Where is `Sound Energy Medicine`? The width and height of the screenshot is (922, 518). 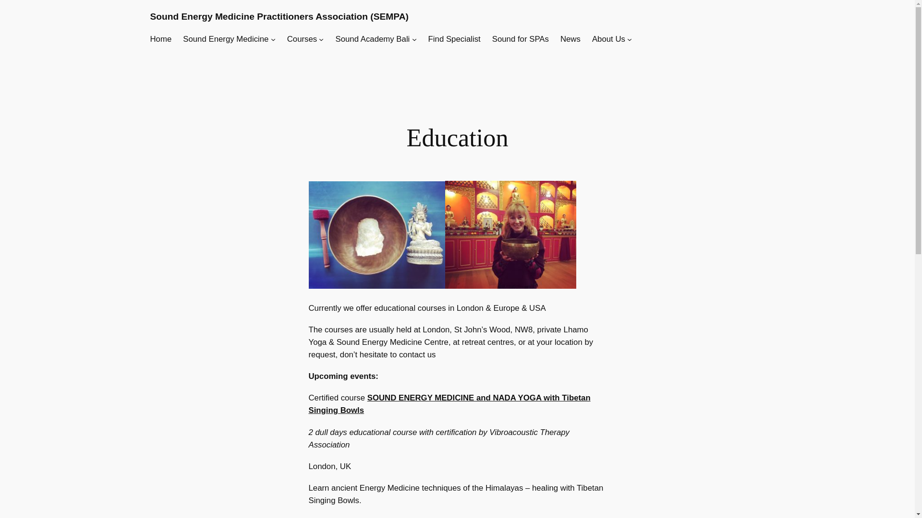
Sound Energy Medicine is located at coordinates (225, 39).